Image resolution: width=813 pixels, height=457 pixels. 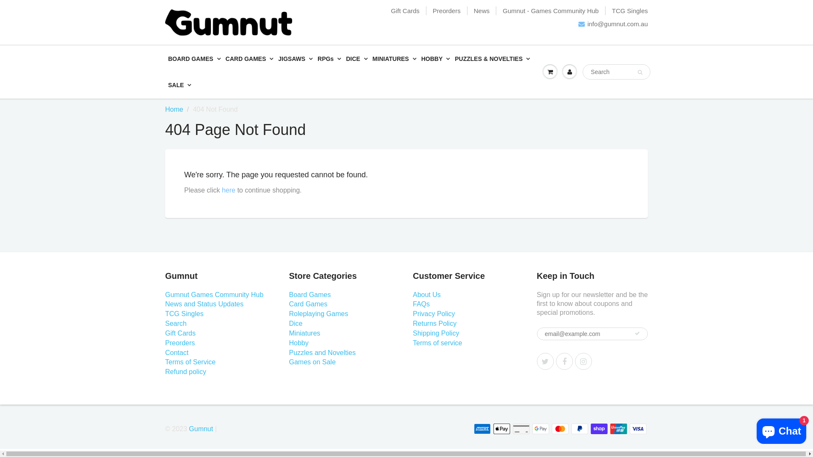 I want to click on Board Games, so click(x=310, y=295).